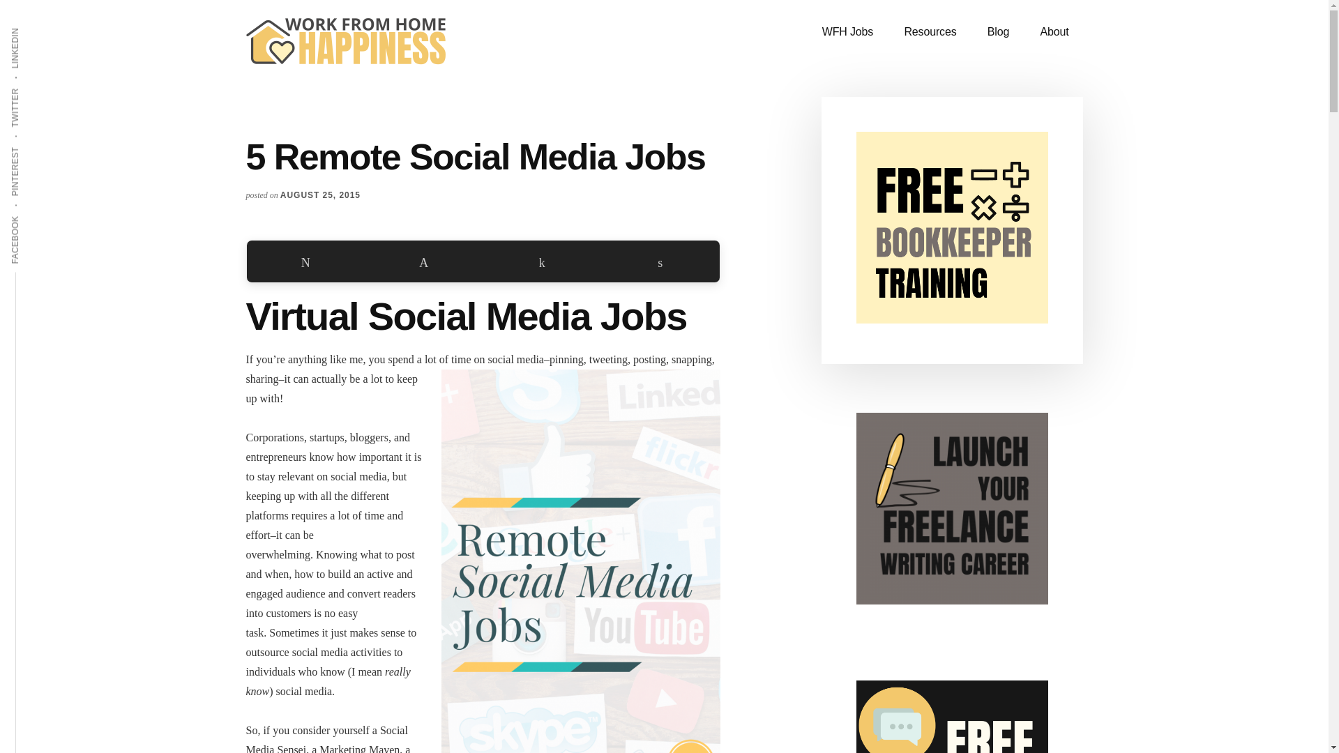 The width and height of the screenshot is (1339, 753). Describe the element at coordinates (997, 32) in the screenshot. I see `Blog` at that location.